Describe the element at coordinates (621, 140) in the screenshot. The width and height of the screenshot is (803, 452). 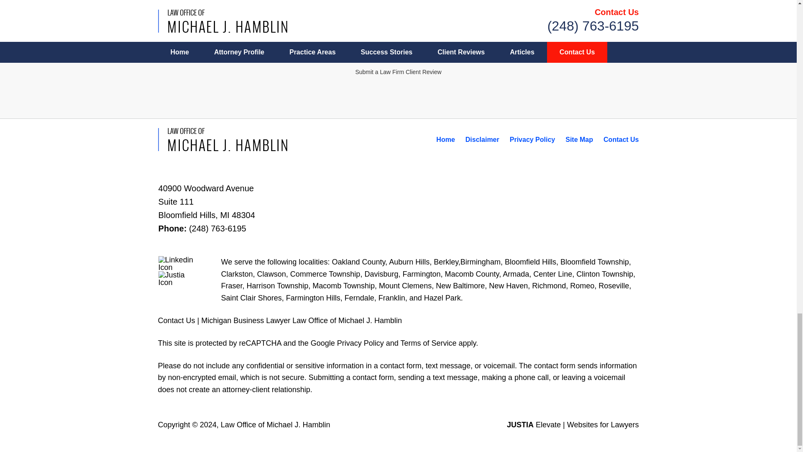
I see `Contact Us` at that location.